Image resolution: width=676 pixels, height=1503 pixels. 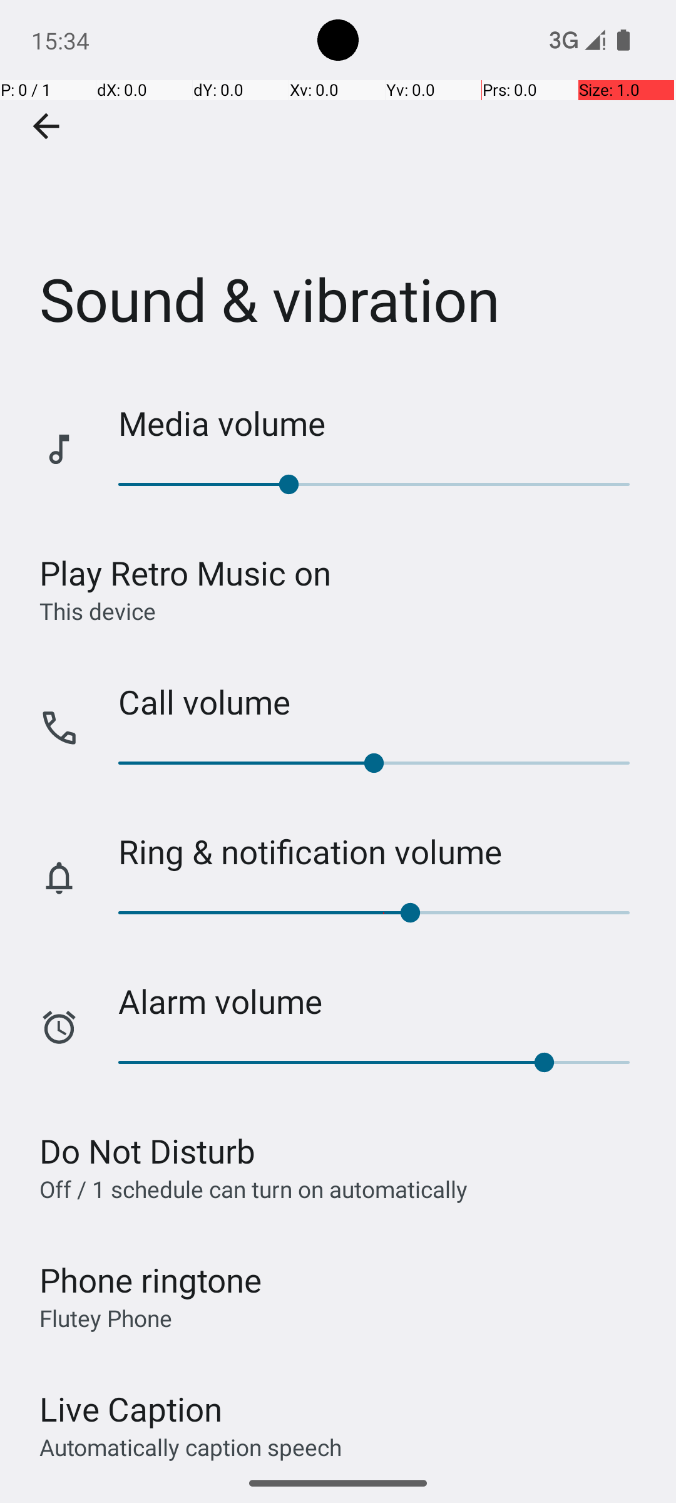 What do you see at coordinates (384, 701) in the screenshot?
I see `Call volume` at bounding box center [384, 701].